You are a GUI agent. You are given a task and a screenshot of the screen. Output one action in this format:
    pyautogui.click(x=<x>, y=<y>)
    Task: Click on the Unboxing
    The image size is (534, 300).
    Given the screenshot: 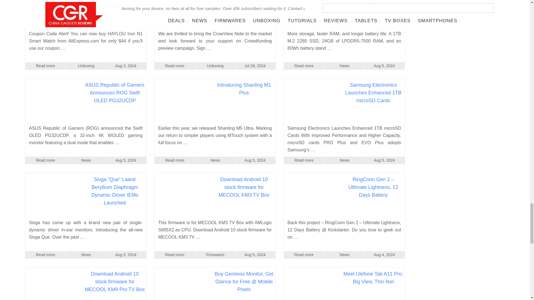 What is the action you would take?
    pyautogui.click(x=86, y=66)
    